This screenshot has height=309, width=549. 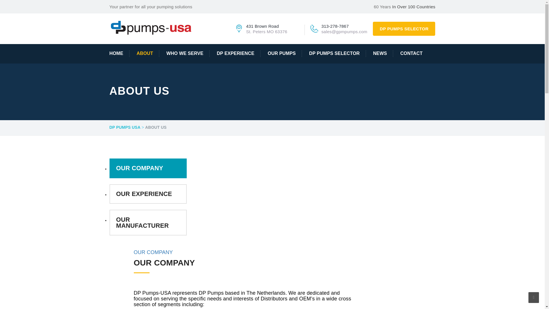 I want to click on HOME, so click(x=119, y=54).